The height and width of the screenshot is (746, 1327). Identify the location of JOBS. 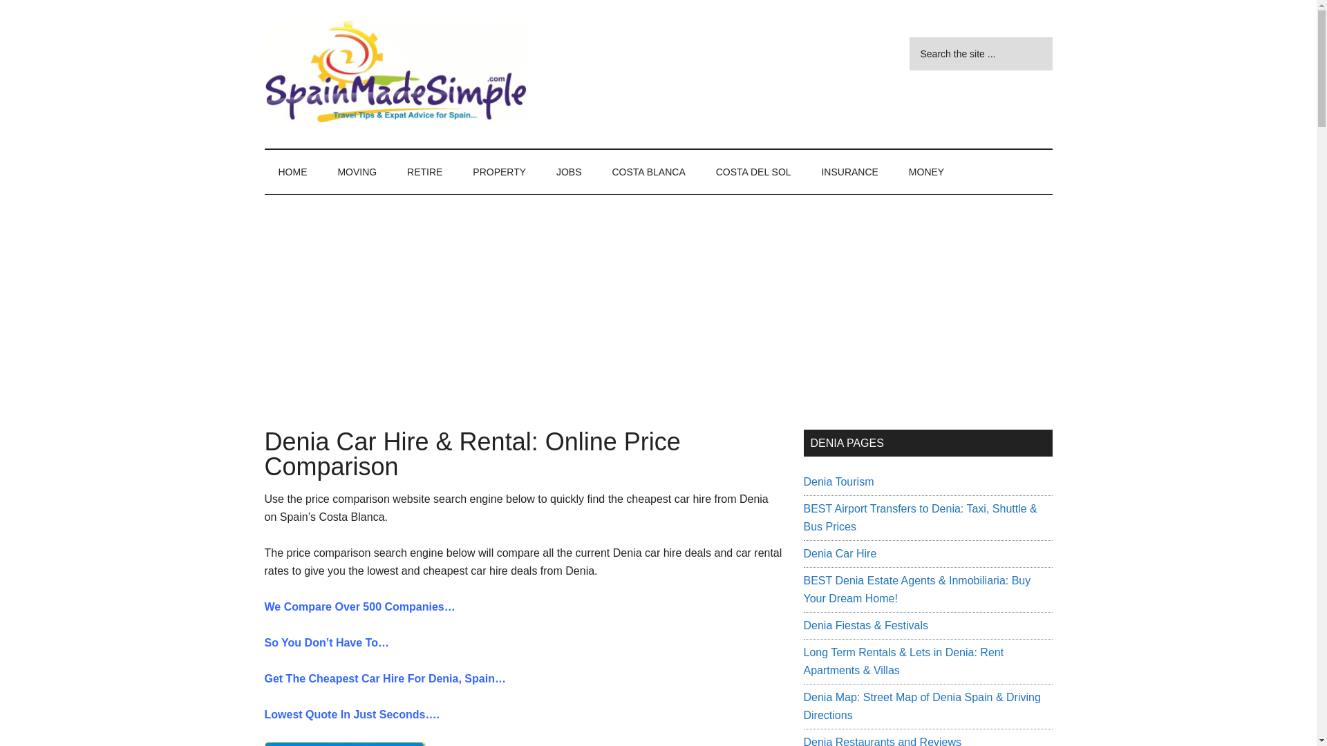
(570, 171).